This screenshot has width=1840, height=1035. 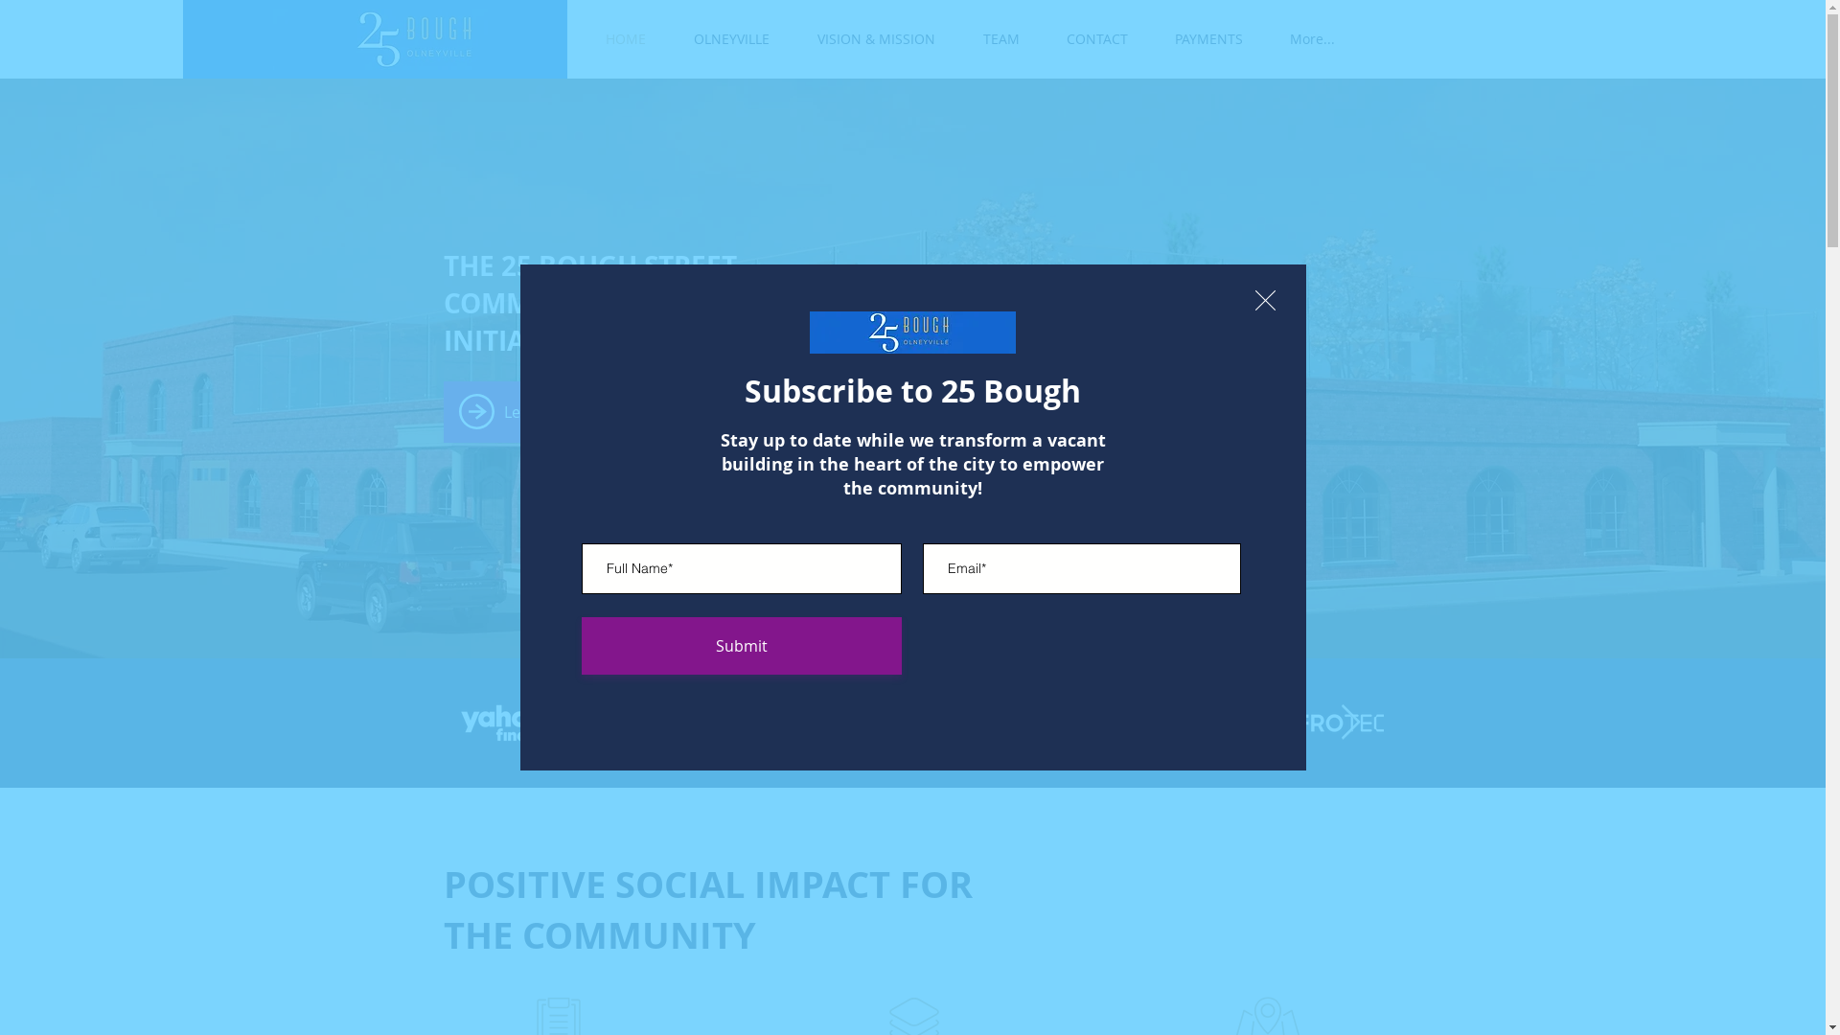 I want to click on CONTACT, so click(x=1096, y=39).